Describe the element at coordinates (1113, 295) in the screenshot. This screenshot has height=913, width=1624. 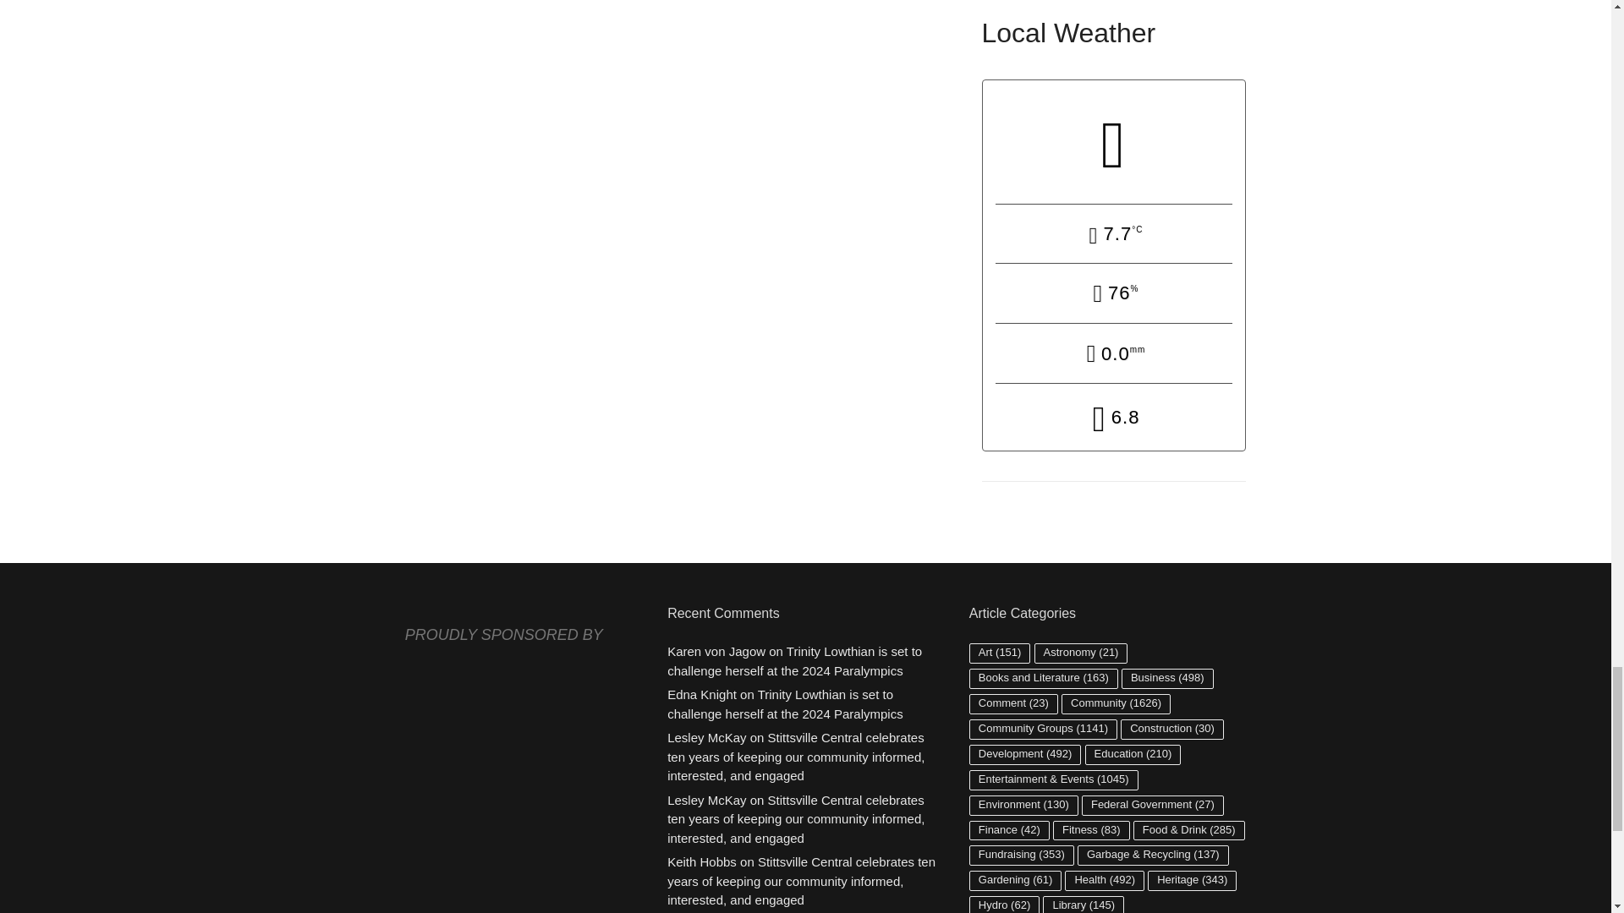
I see `Relative humidity` at that location.